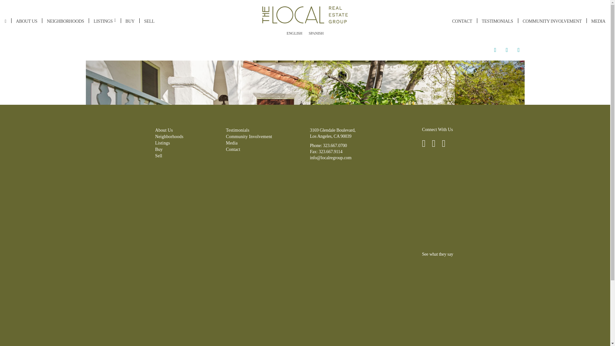 The height and width of the screenshot is (346, 615). I want to click on ABOUT US, so click(27, 21).